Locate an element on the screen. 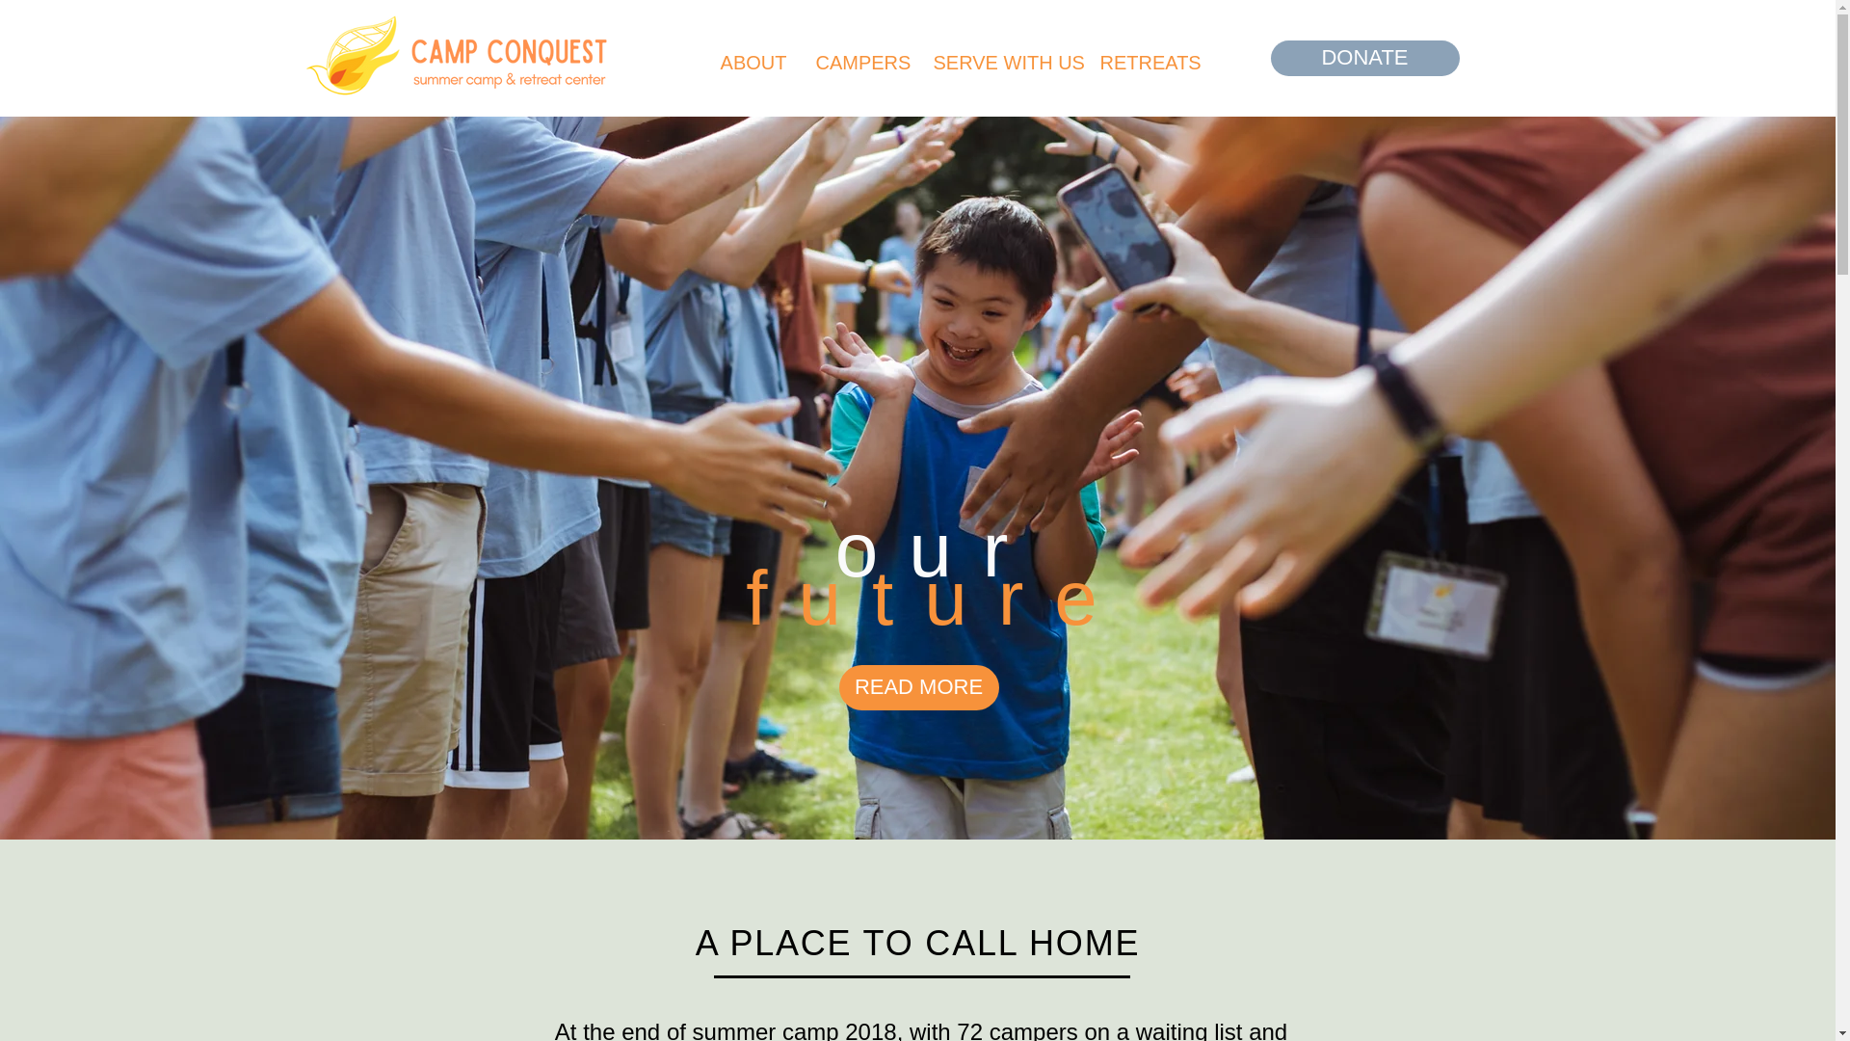 The image size is (1850, 1041). CAMPERS is located at coordinates (859, 62).